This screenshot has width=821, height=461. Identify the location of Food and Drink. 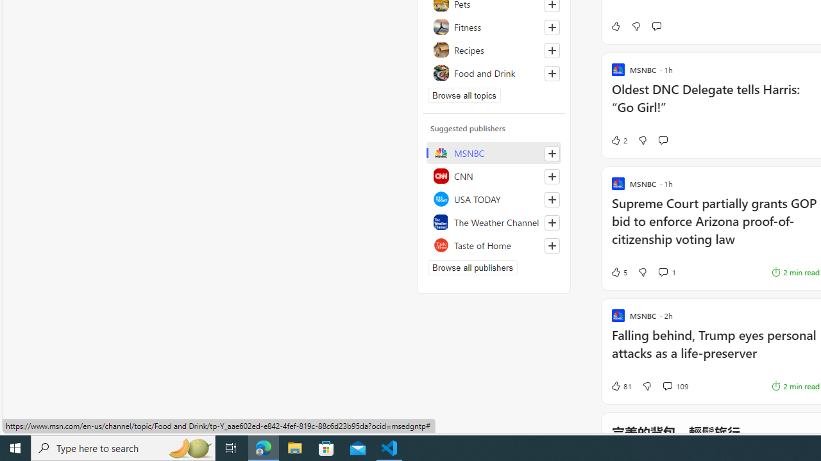
(494, 73).